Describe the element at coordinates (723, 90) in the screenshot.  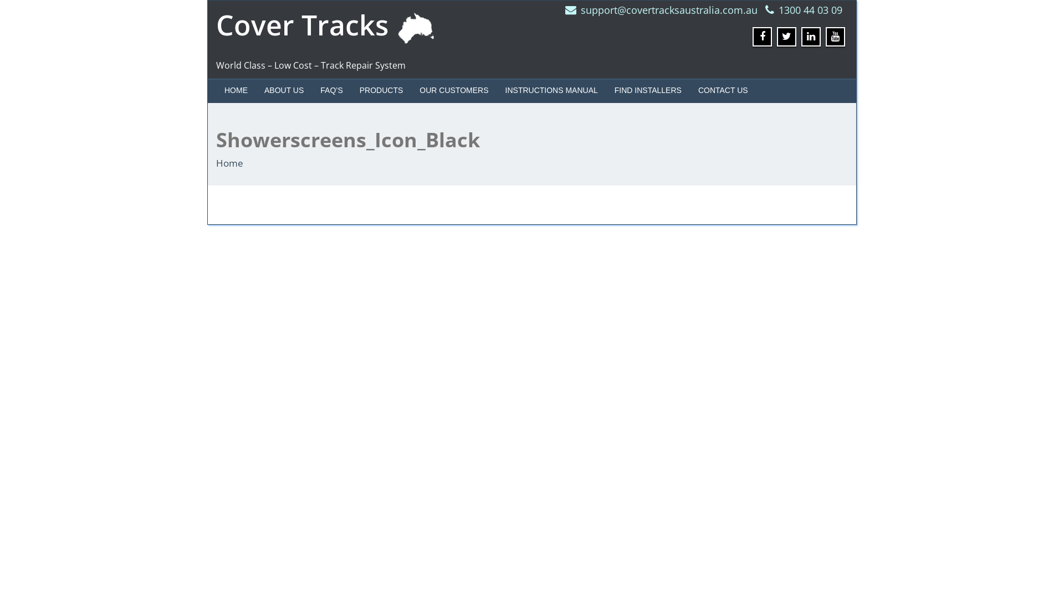
I see `CONTACT US` at that location.